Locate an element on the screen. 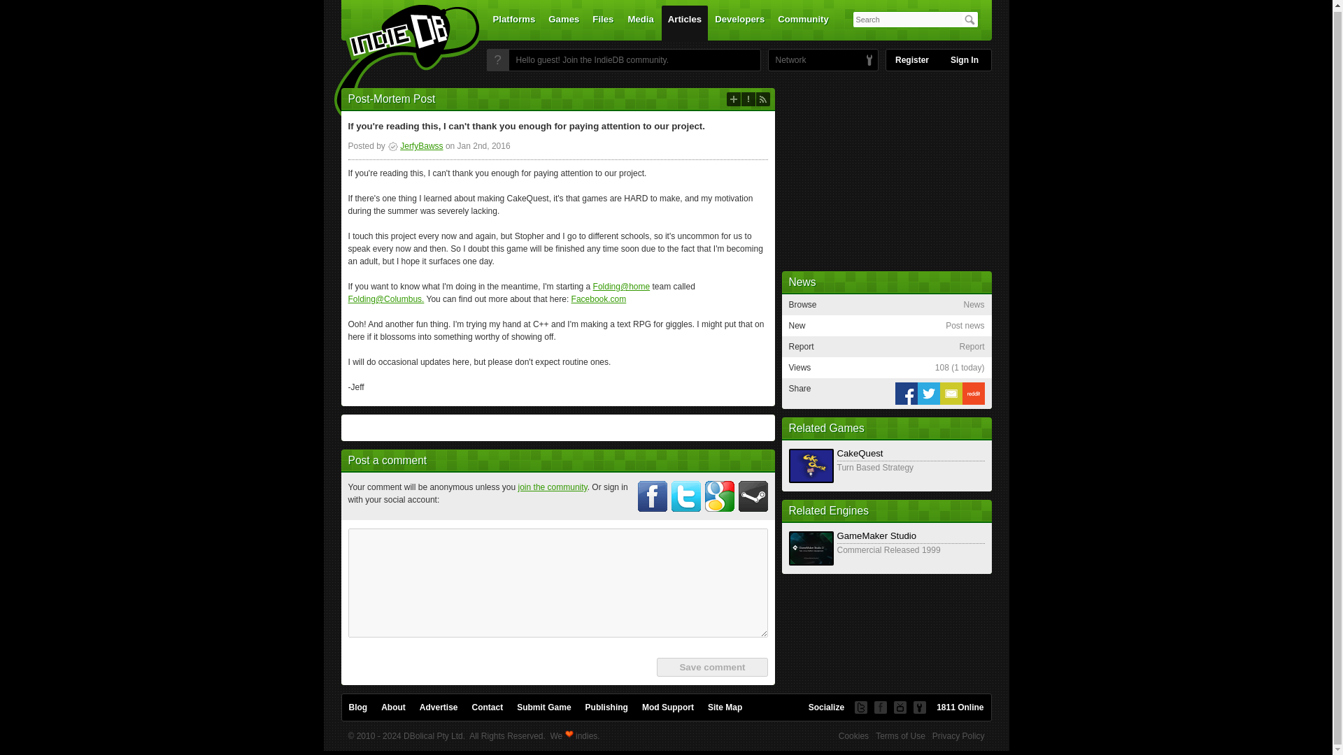 This screenshot has height=755, width=1343. Games is located at coordinates (564, 22).